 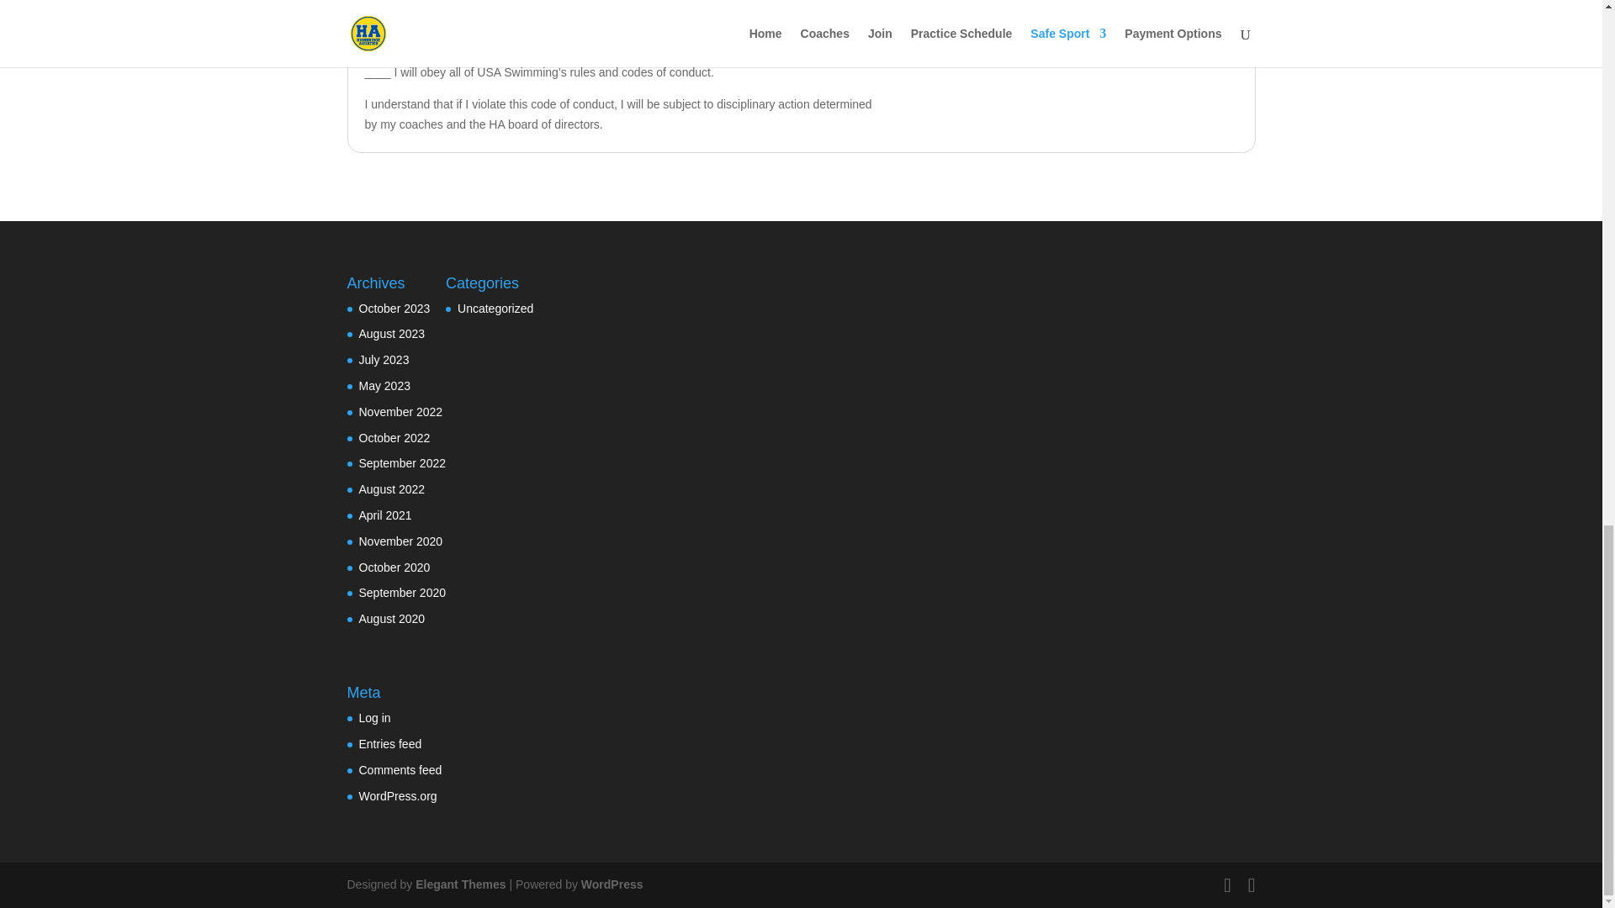 I want to click on August 2022, so click(x=391, y=488).